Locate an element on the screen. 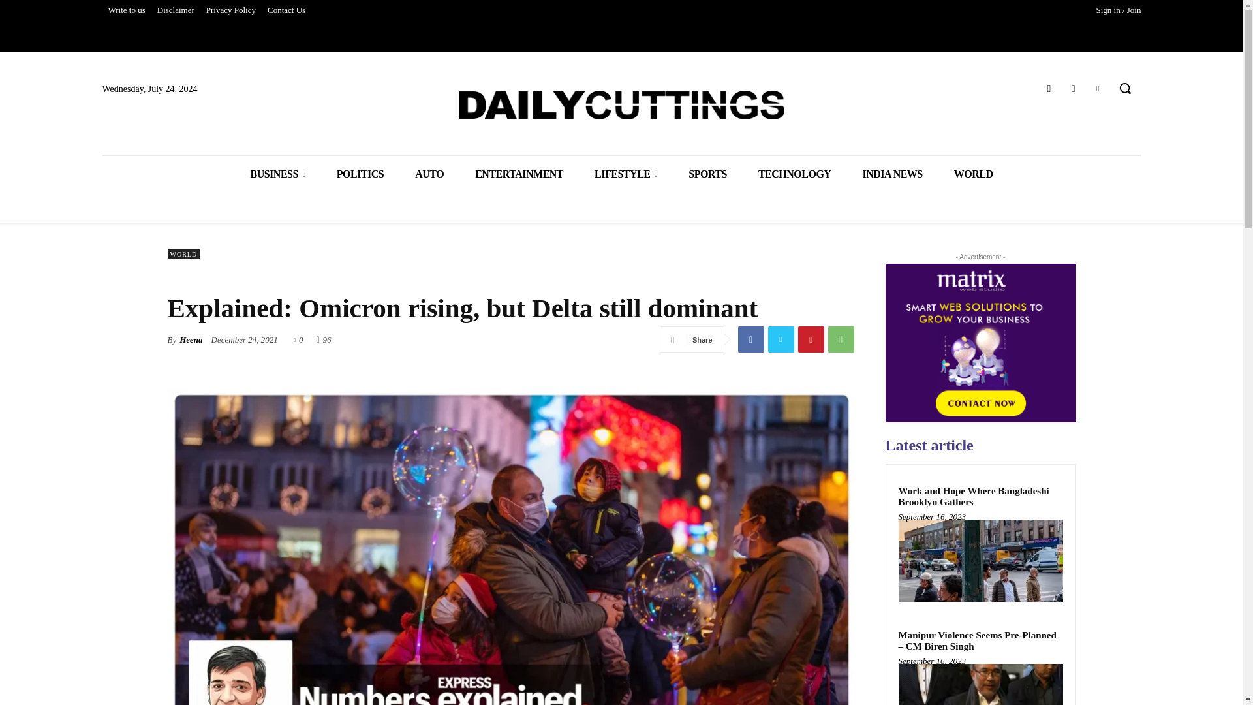 This screenshot has height=705, width=1253. WhatsApp is located at coordinates (840, 339).